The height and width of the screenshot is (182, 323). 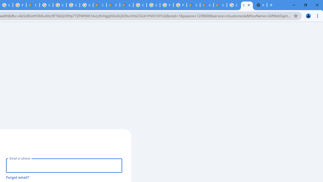 I want to click on New Tab, so click(x=260, y=5).